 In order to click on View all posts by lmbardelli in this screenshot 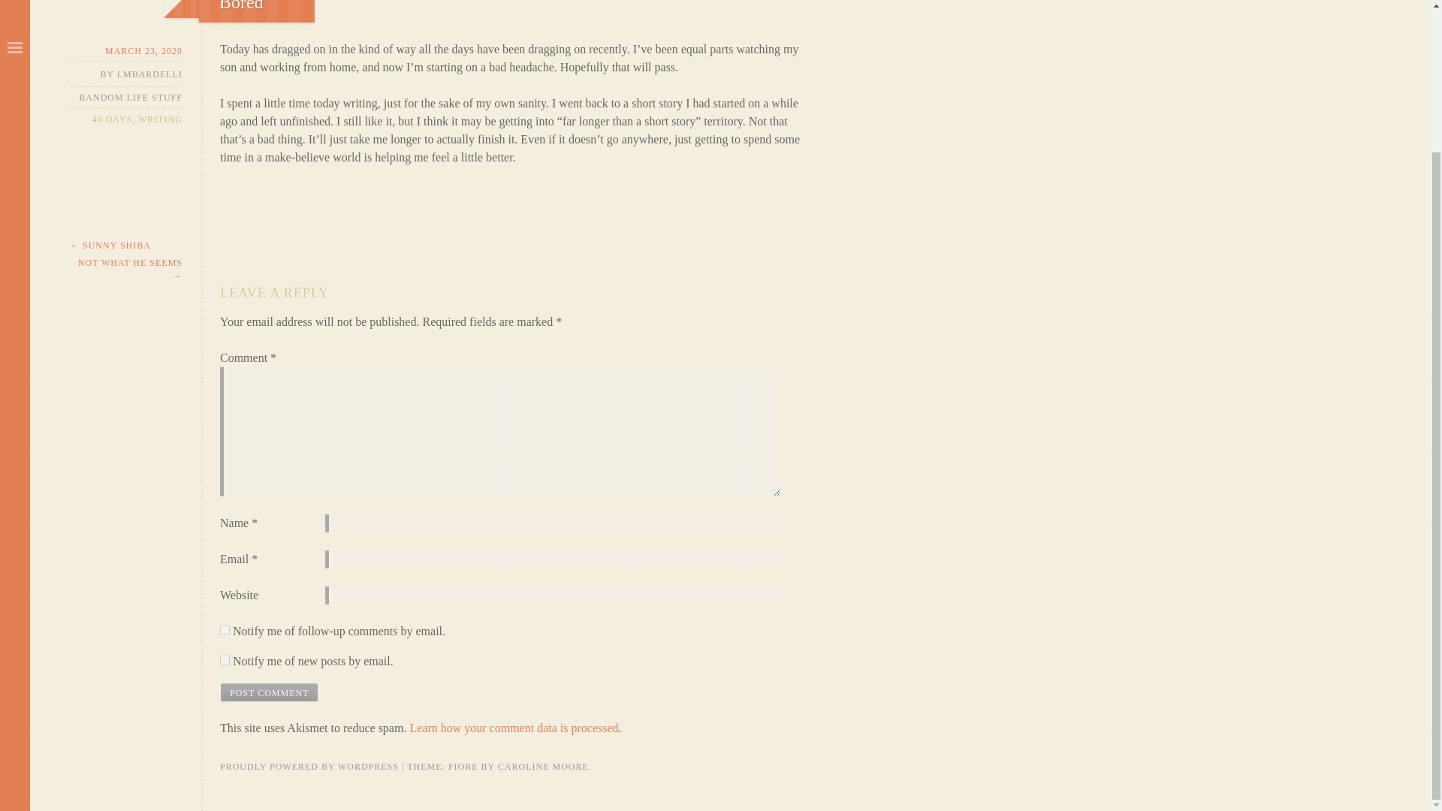, I will do `click(149, 74)`.